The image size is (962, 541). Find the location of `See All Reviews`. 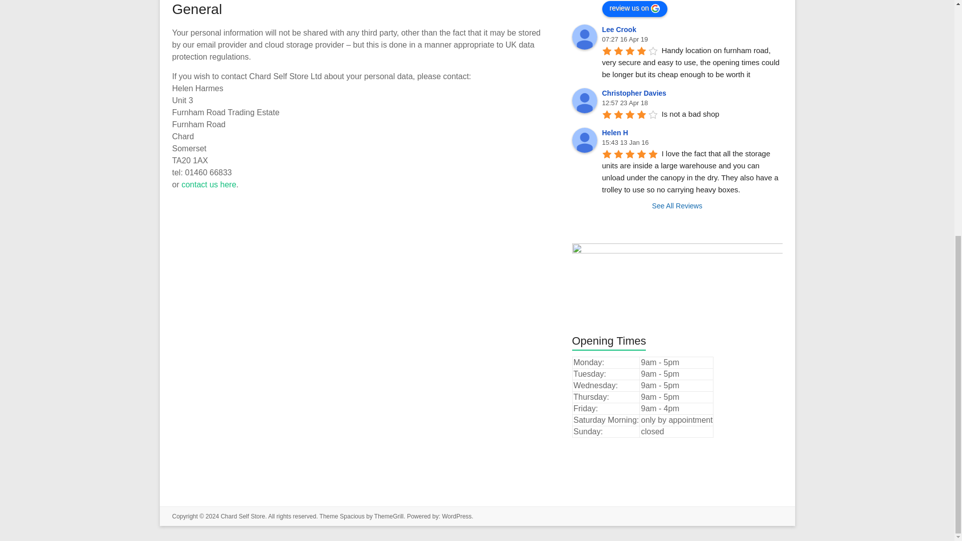

See All Reviews is located at coordinates (677, 205).